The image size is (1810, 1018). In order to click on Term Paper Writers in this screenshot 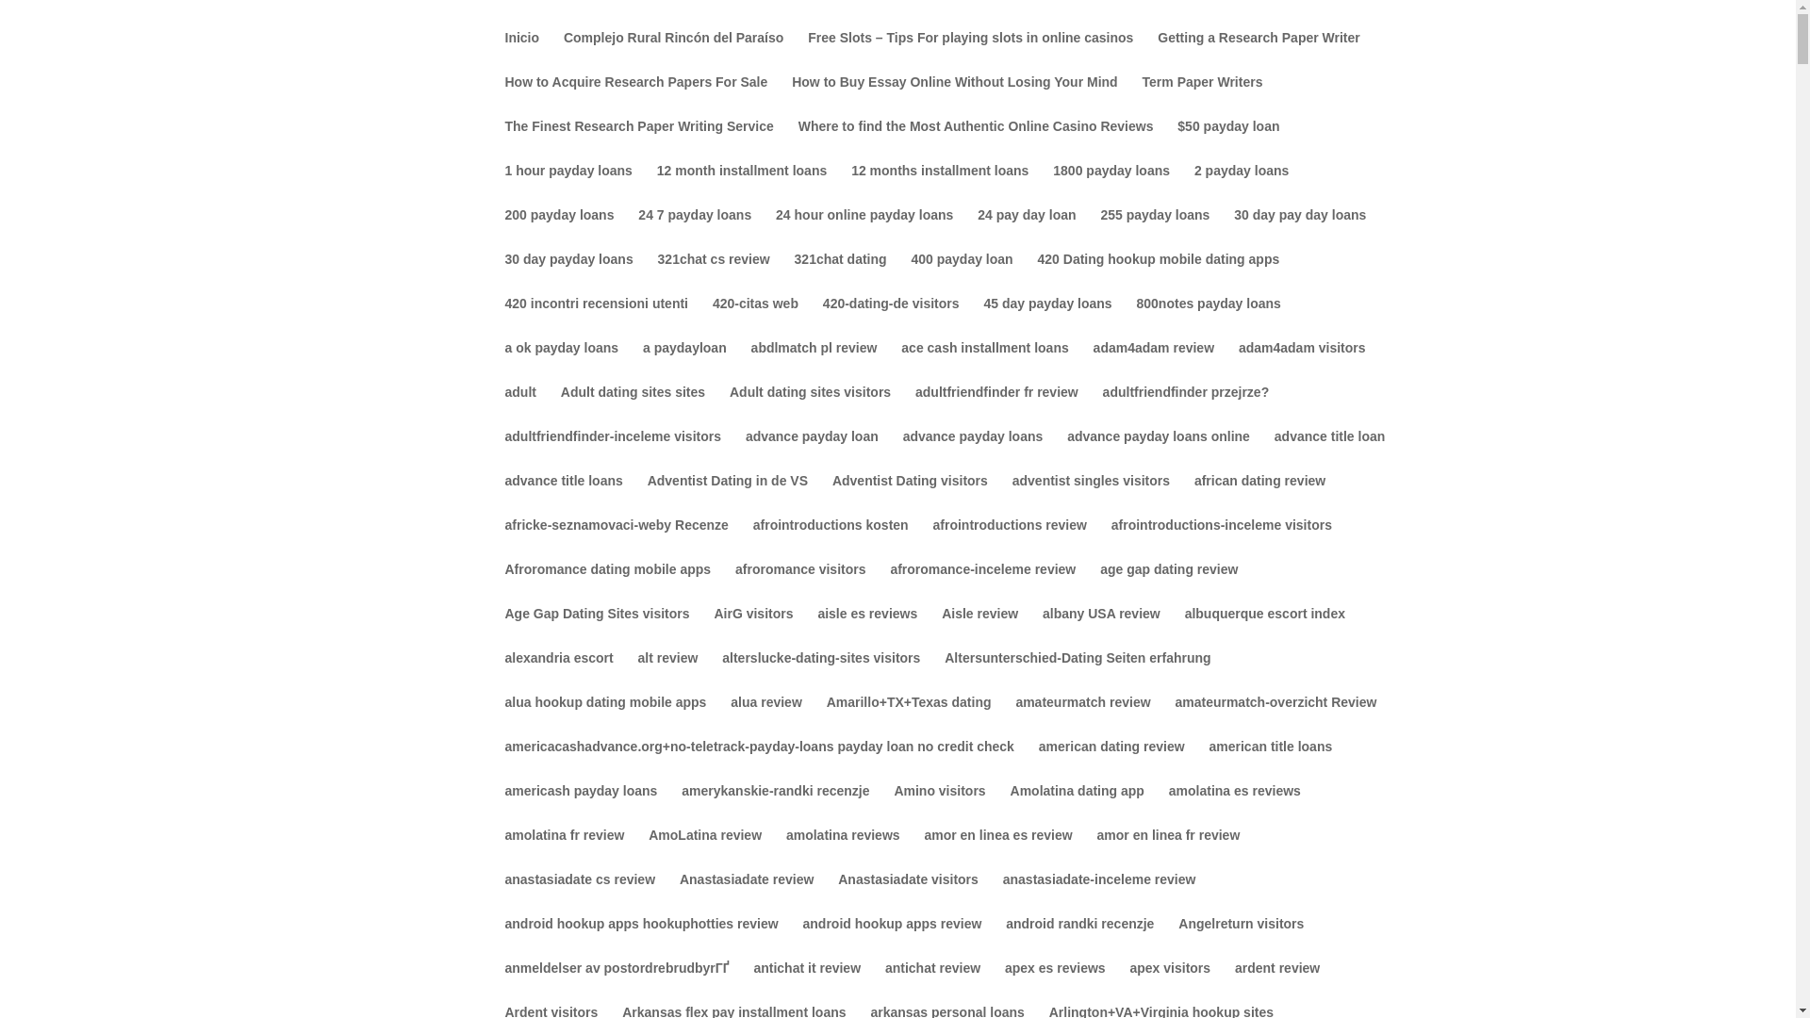, I will do `click(1203, 97)`.